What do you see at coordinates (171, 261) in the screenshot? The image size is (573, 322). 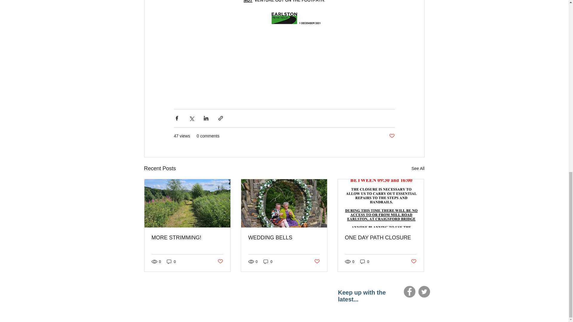 I see `0` at bounding box center [171, 261].